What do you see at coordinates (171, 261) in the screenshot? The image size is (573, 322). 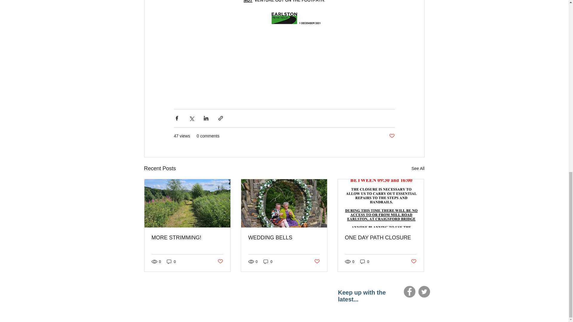 I see `0` at bounding box center [171, 261].